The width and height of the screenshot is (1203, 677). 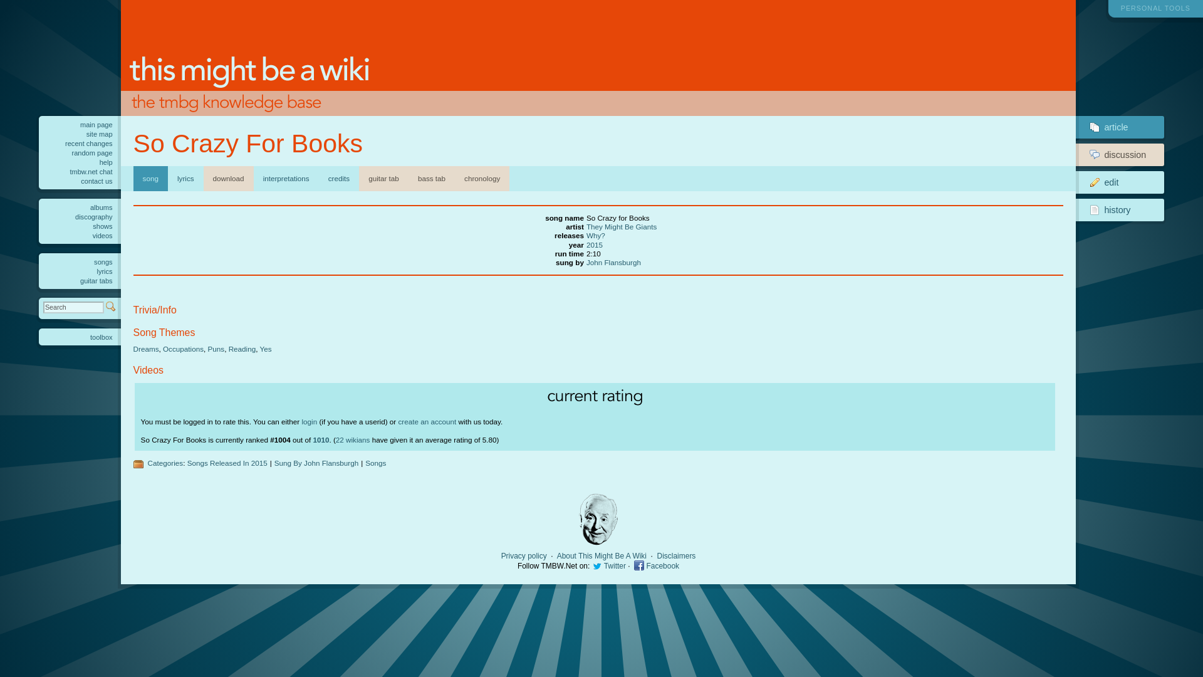 What do you see at coordinates (216, 349) in the screenshot?
I see `create an account` at bounding box center [216, 349].